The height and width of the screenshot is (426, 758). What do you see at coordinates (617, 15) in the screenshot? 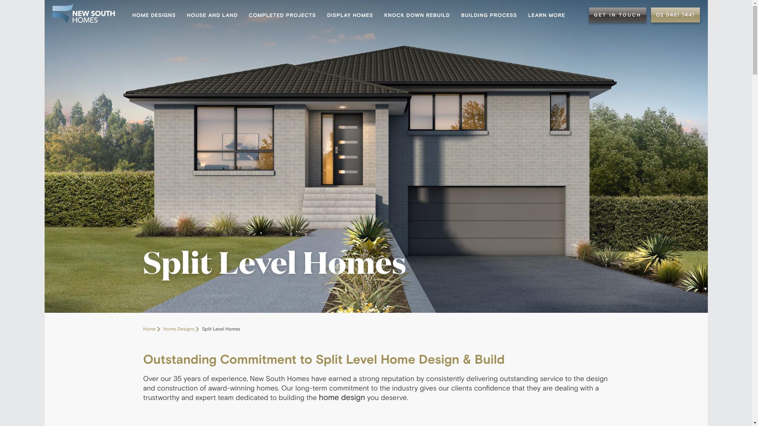
I see `GET IN TOUCH` at bounding box center [617, 15].